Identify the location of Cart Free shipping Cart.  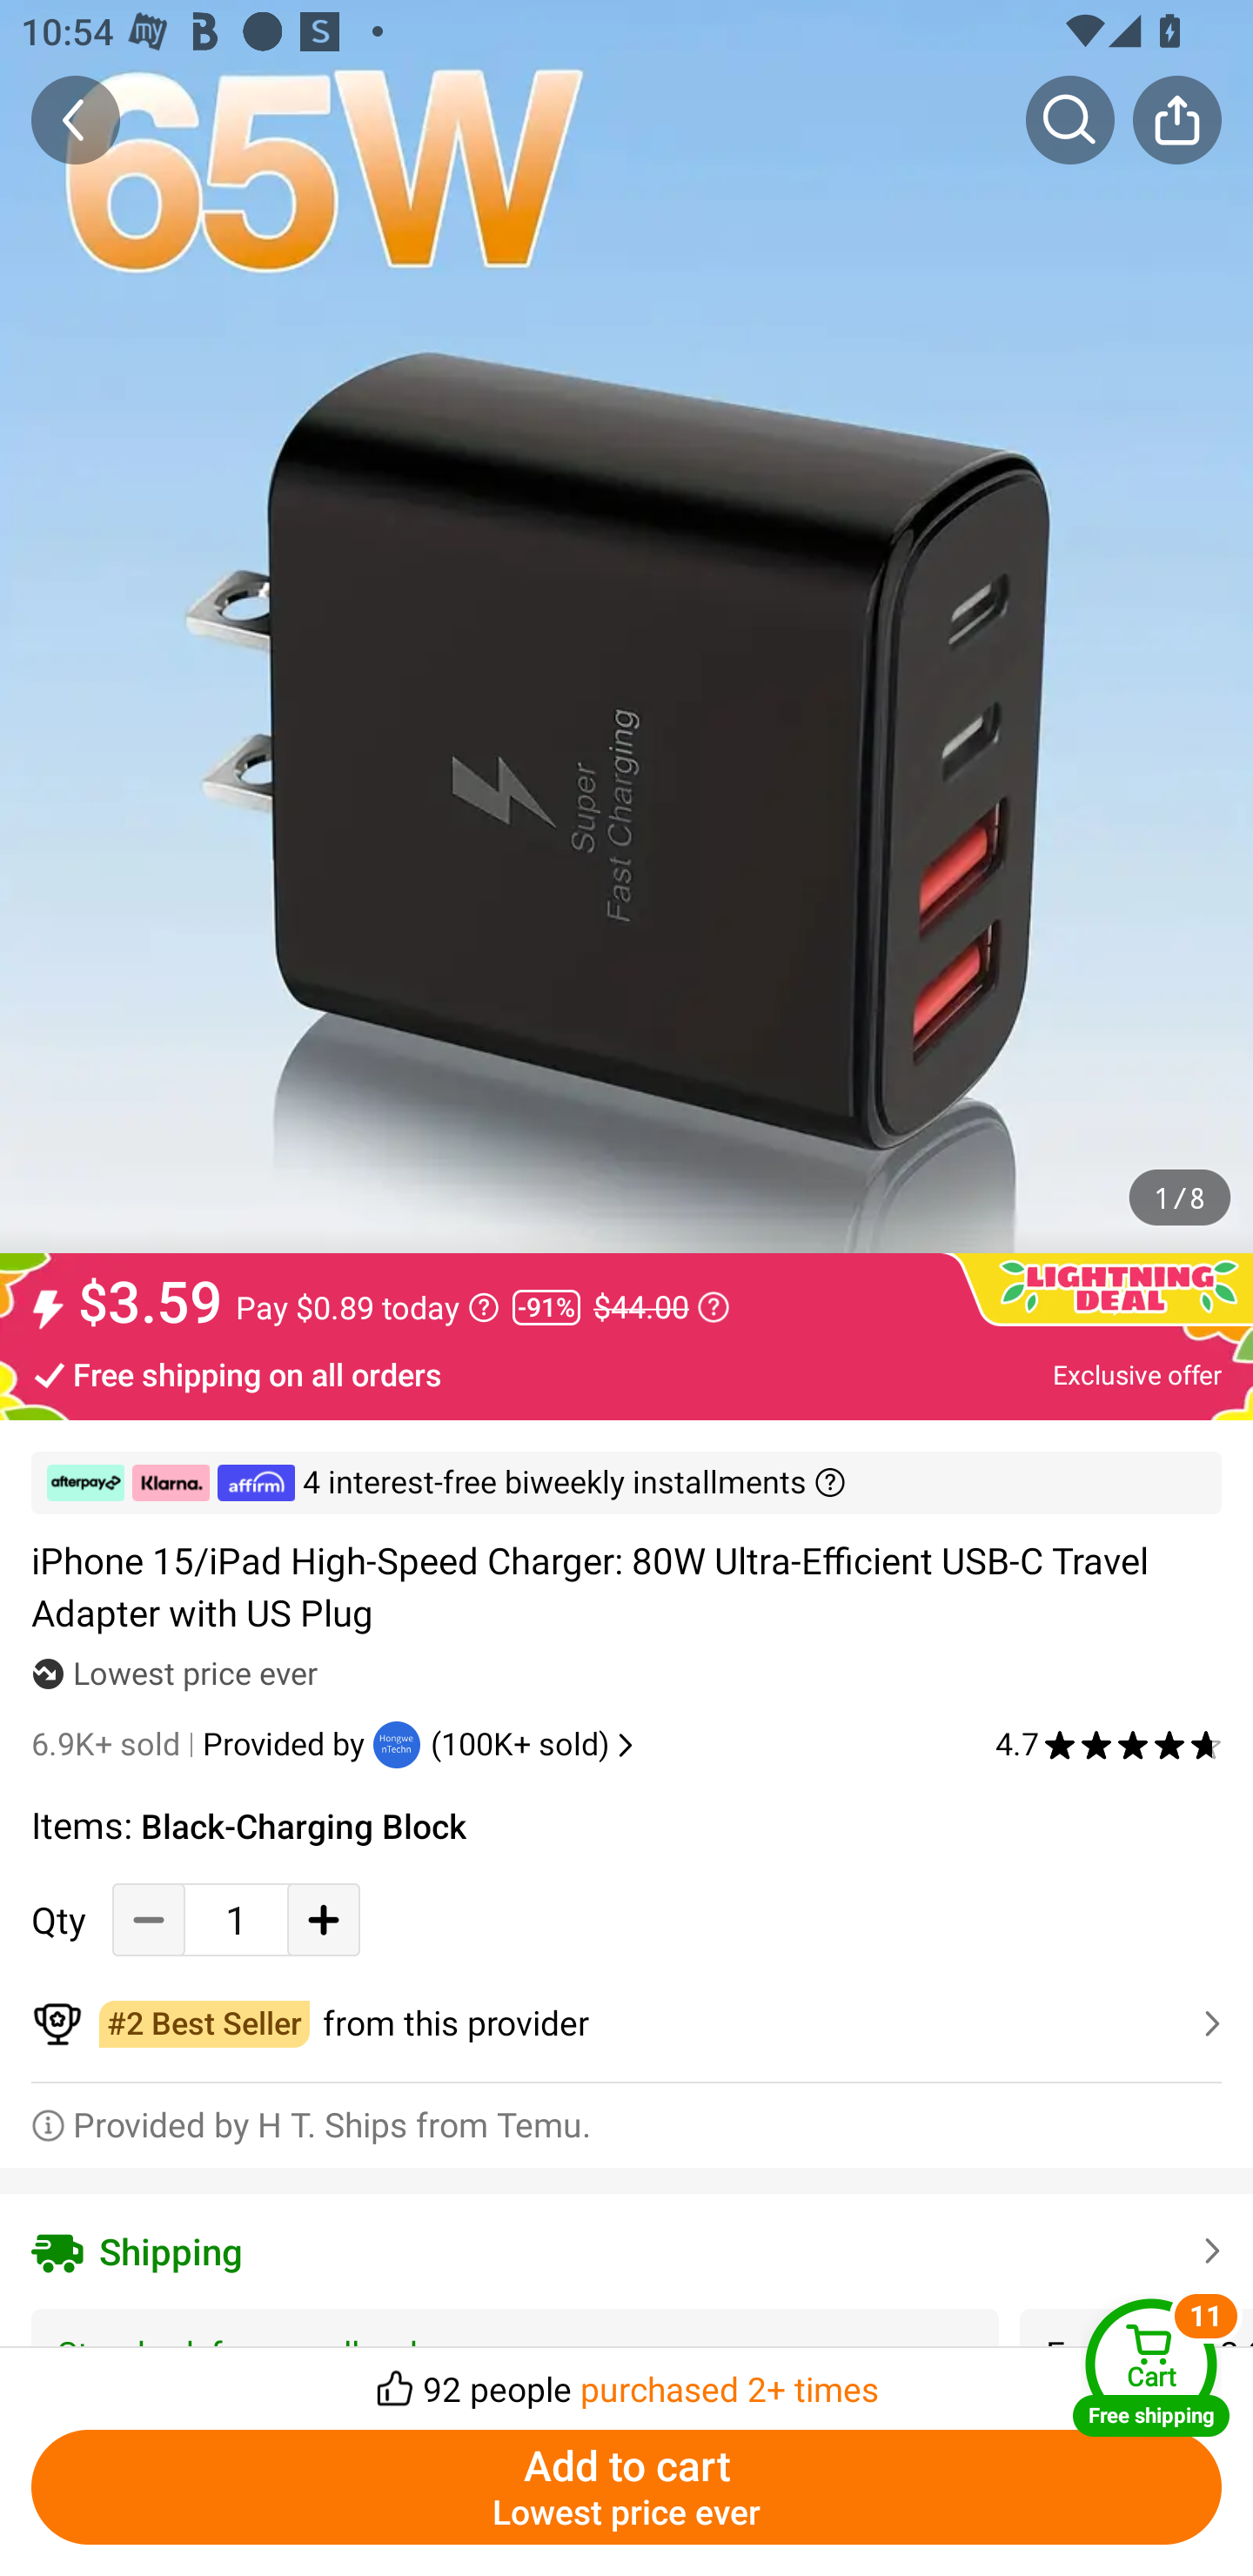
(1151, 2367).